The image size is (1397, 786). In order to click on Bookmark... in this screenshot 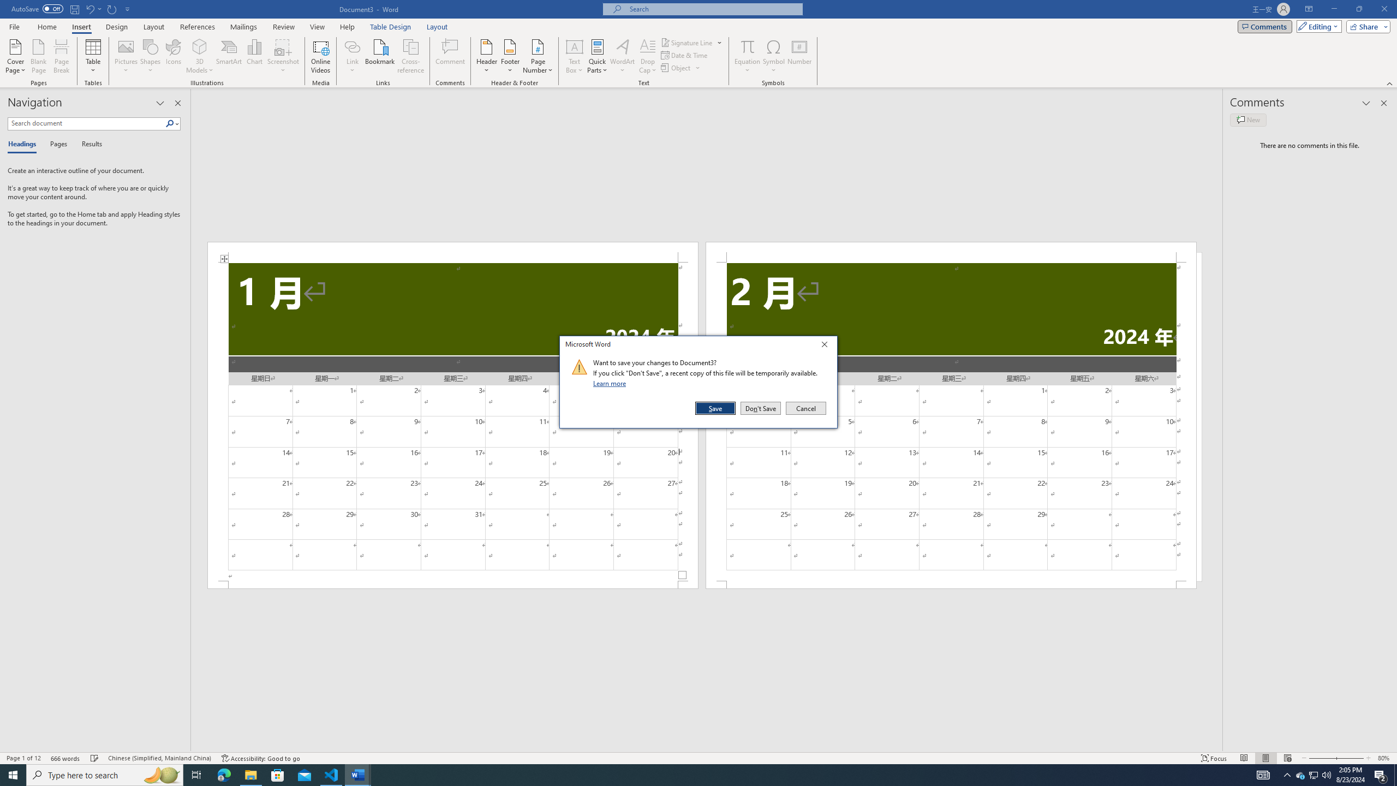, I will do `click(381, 56)`.